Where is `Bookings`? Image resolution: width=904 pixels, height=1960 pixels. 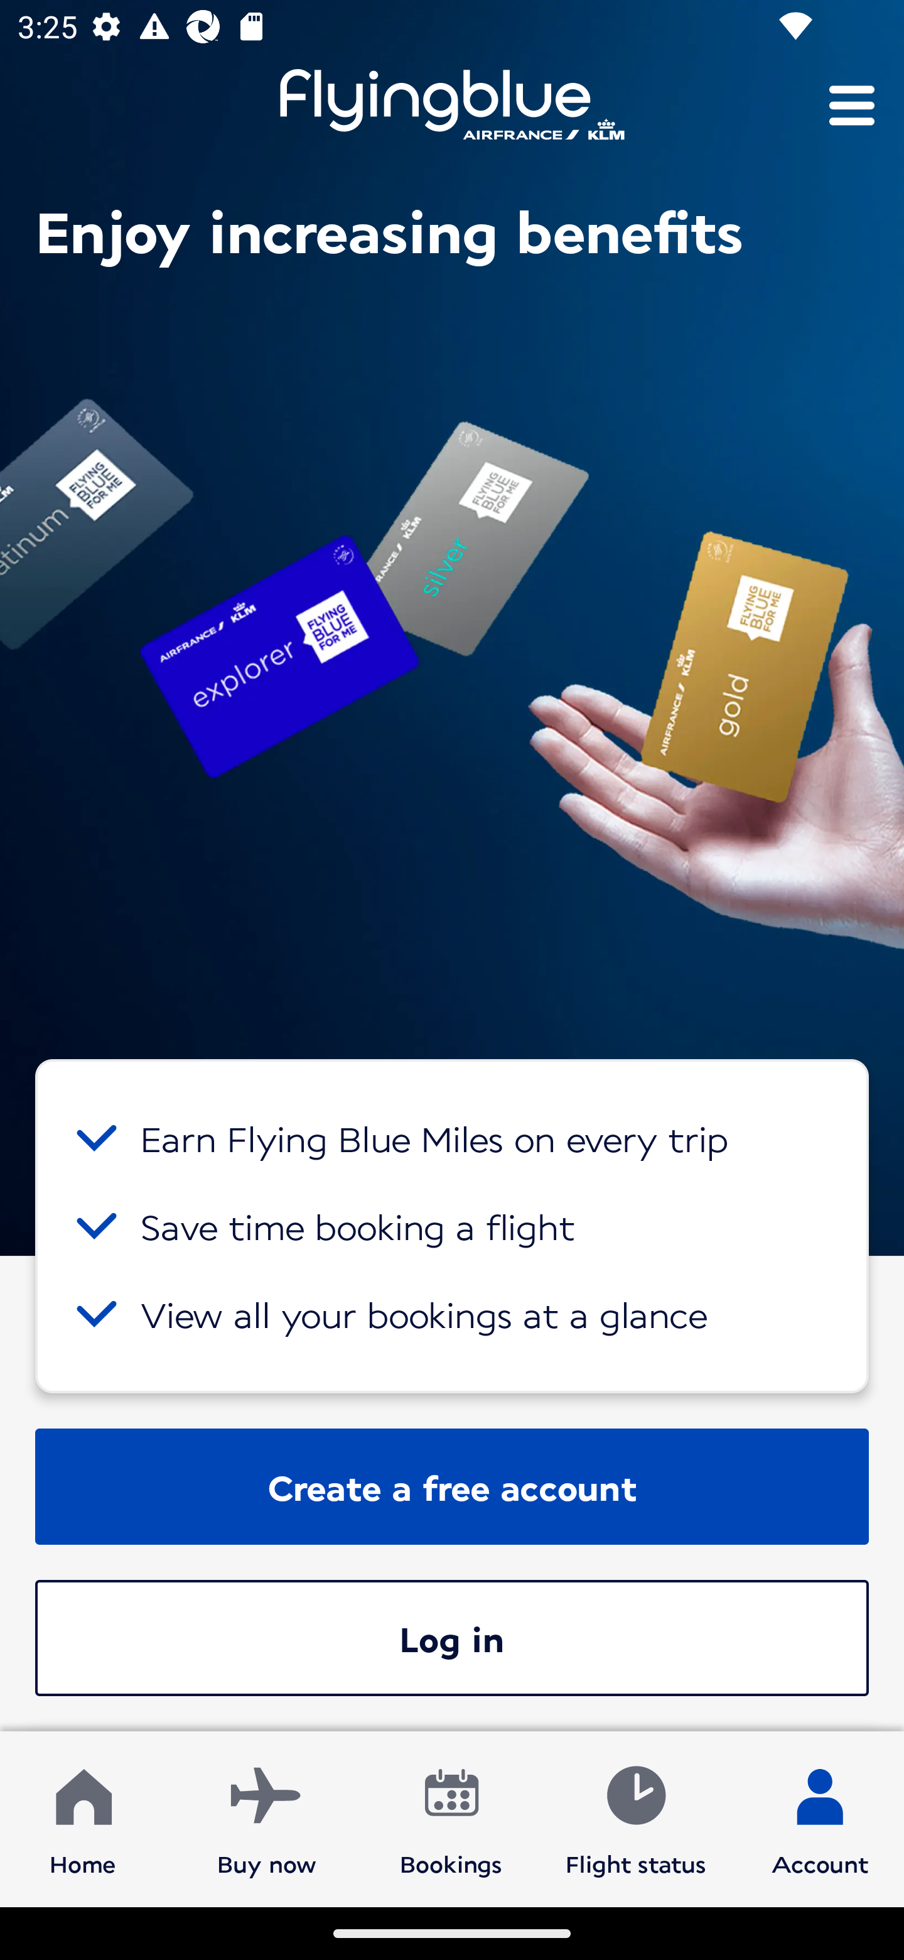
Bookings is located at coordinates (451, 1818).